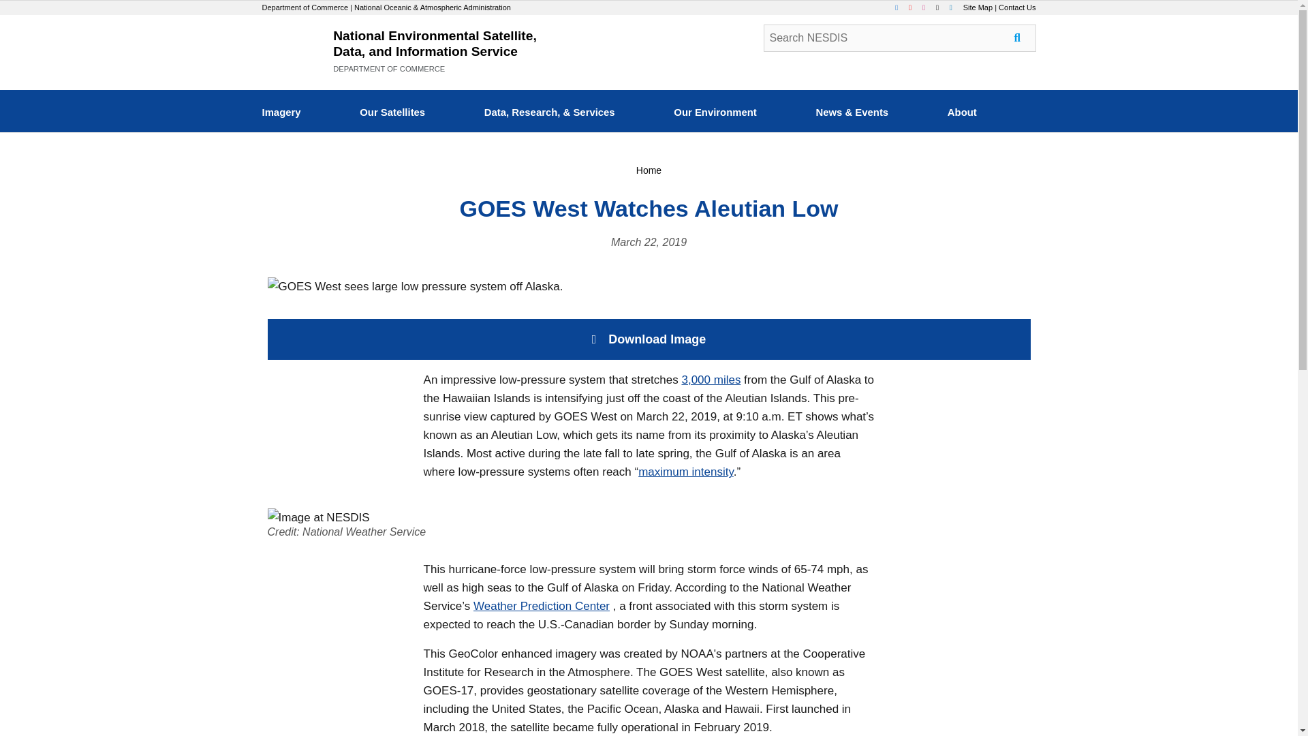  What do you see at coordinates (541, 606) in the screenshot?
I see `Weather Prediction Center` at bounding box center [541, 606].